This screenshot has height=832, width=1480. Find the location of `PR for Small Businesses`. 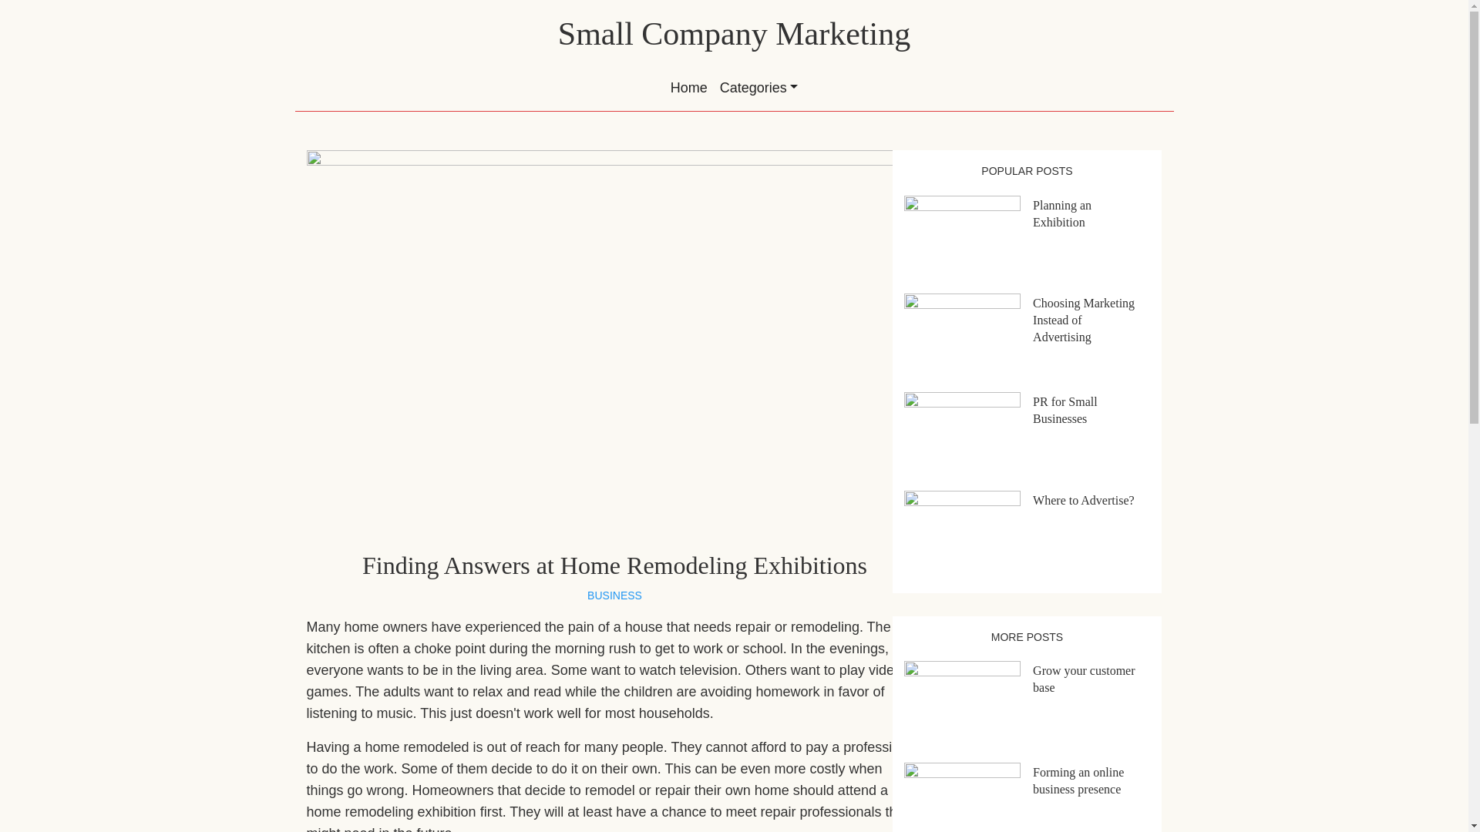

PR for Small Businesses is located at coordinates (1065, 410).